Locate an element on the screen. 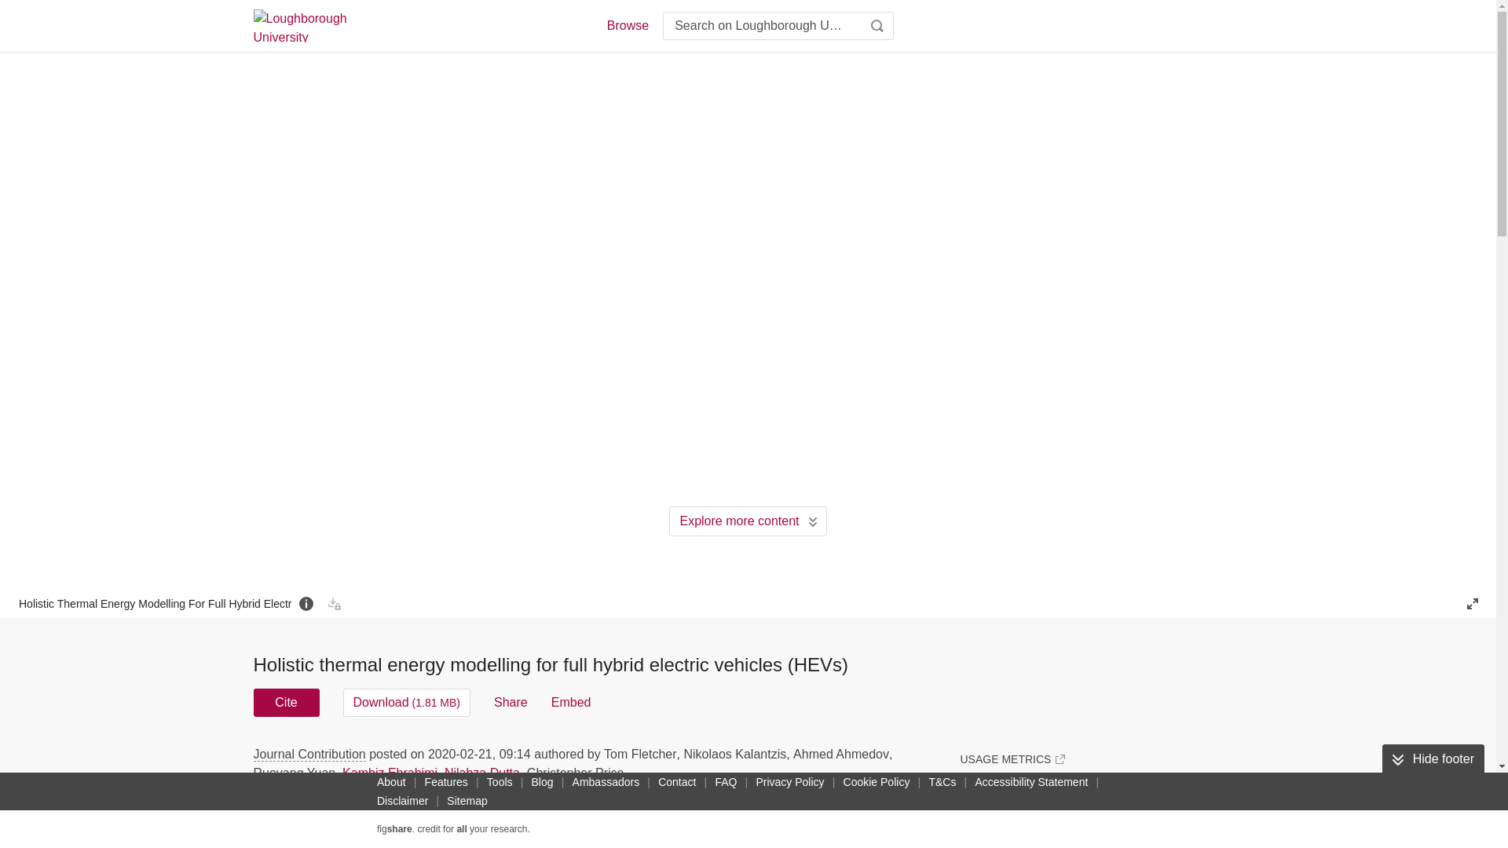 This screenshot has width=1508, height=848. About is located at coordinates (391, 781).